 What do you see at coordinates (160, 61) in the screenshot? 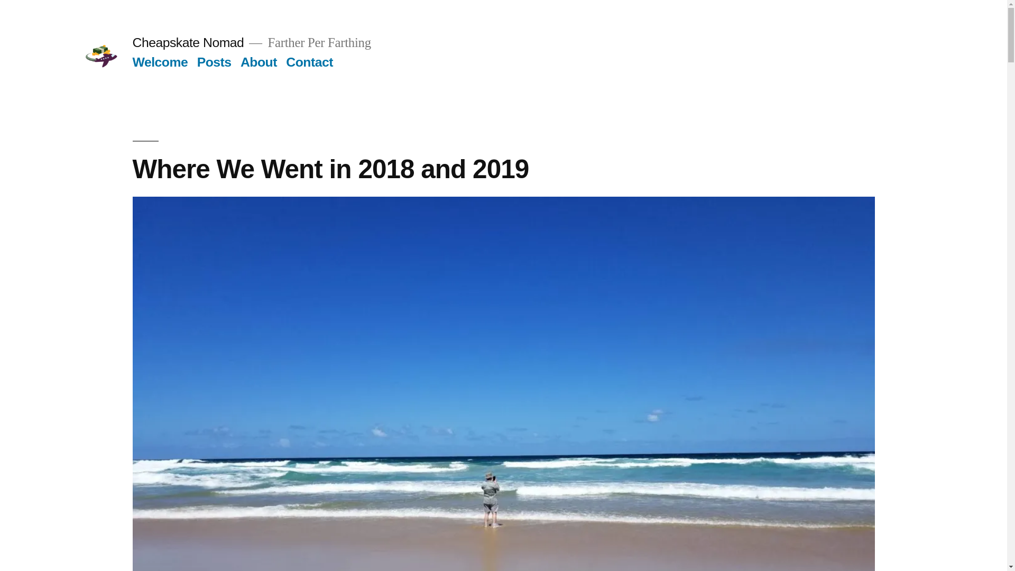
I see `Welcome` at bounding box center [160, 61].